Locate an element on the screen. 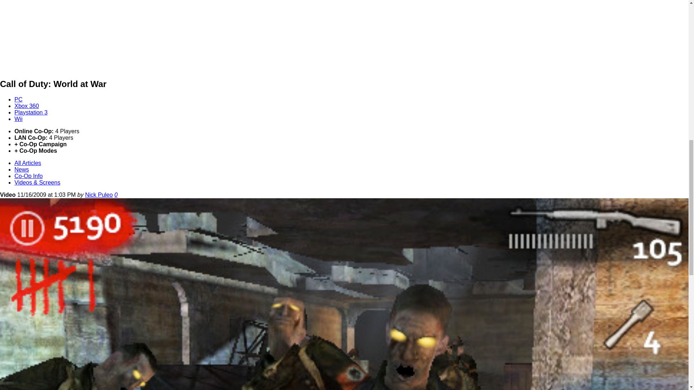  Playstation 3 is located at coordinates (31, 112).